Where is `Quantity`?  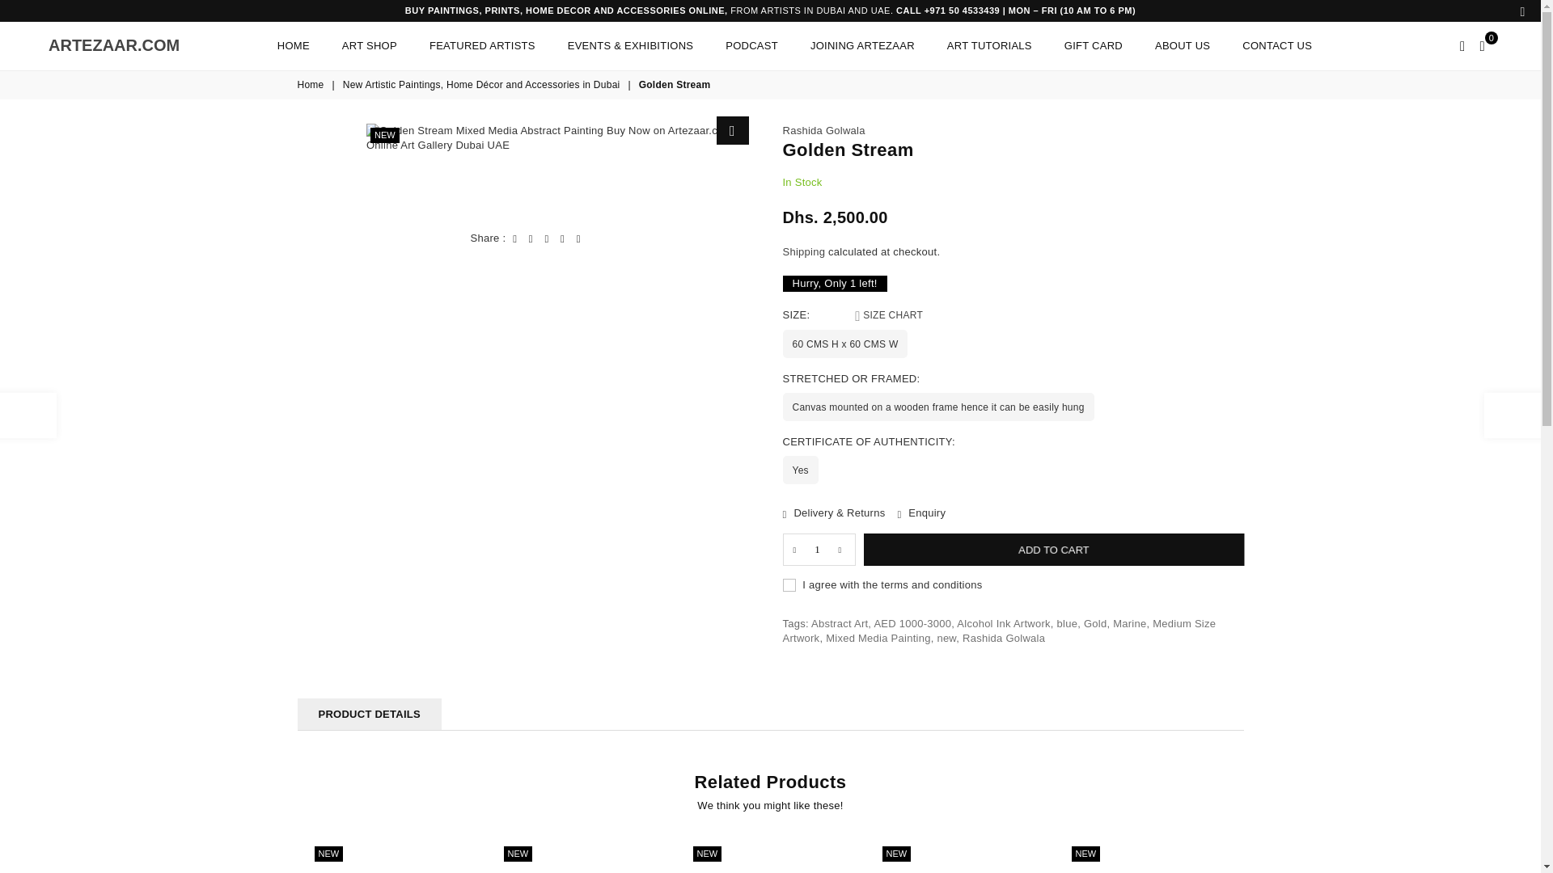 Quantity is located at coordinates (819, 549).